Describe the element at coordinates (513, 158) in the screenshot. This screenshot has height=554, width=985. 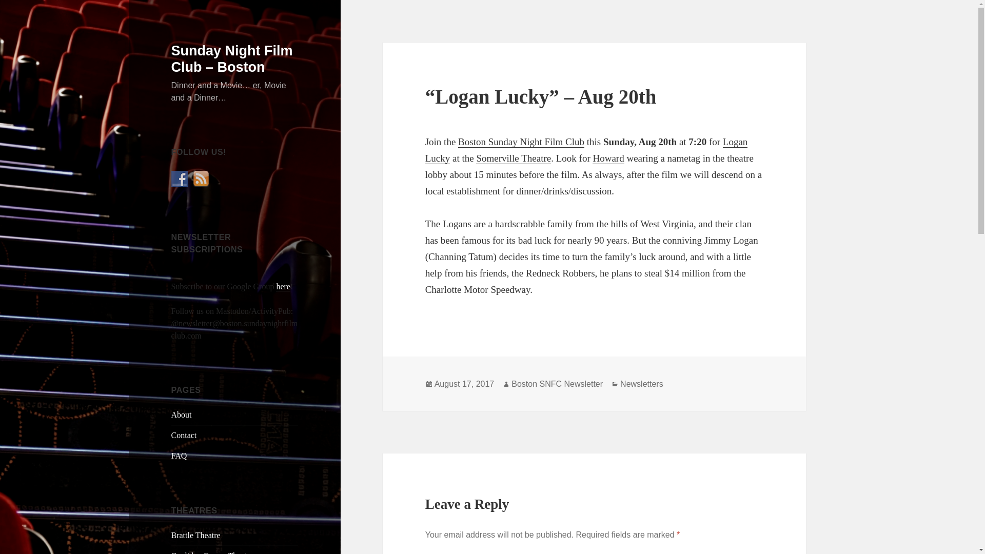
I see `Somerville Theatre` at that location.